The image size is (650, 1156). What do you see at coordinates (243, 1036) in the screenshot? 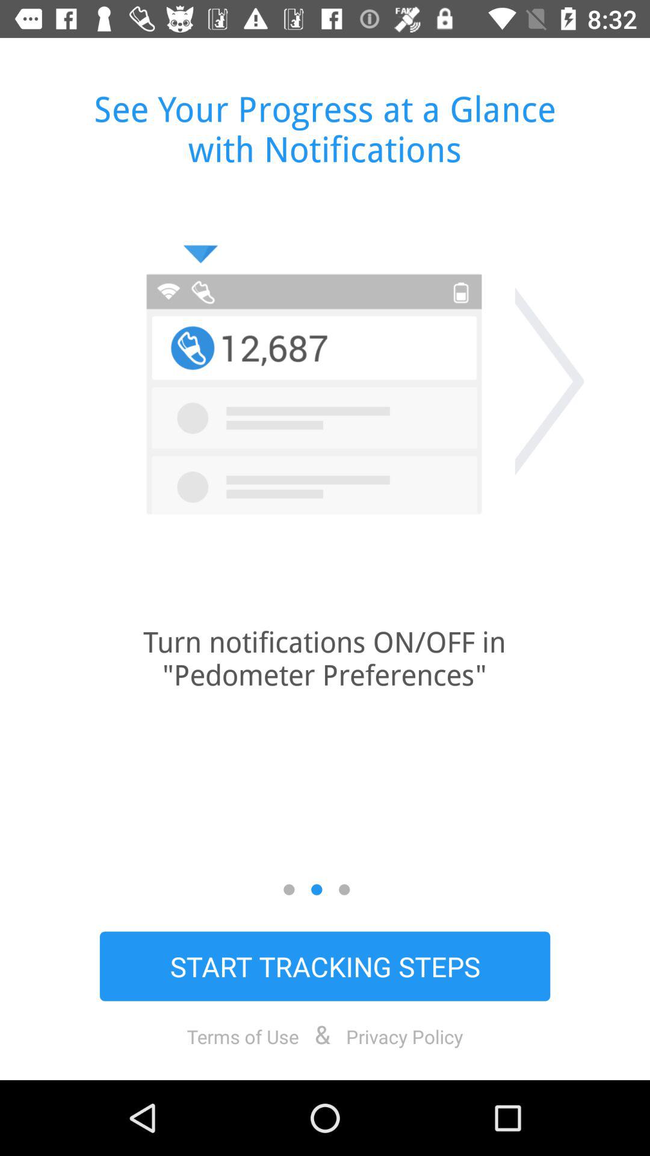
I see `open item next to the & icon` at bounding box center [243, 1036].